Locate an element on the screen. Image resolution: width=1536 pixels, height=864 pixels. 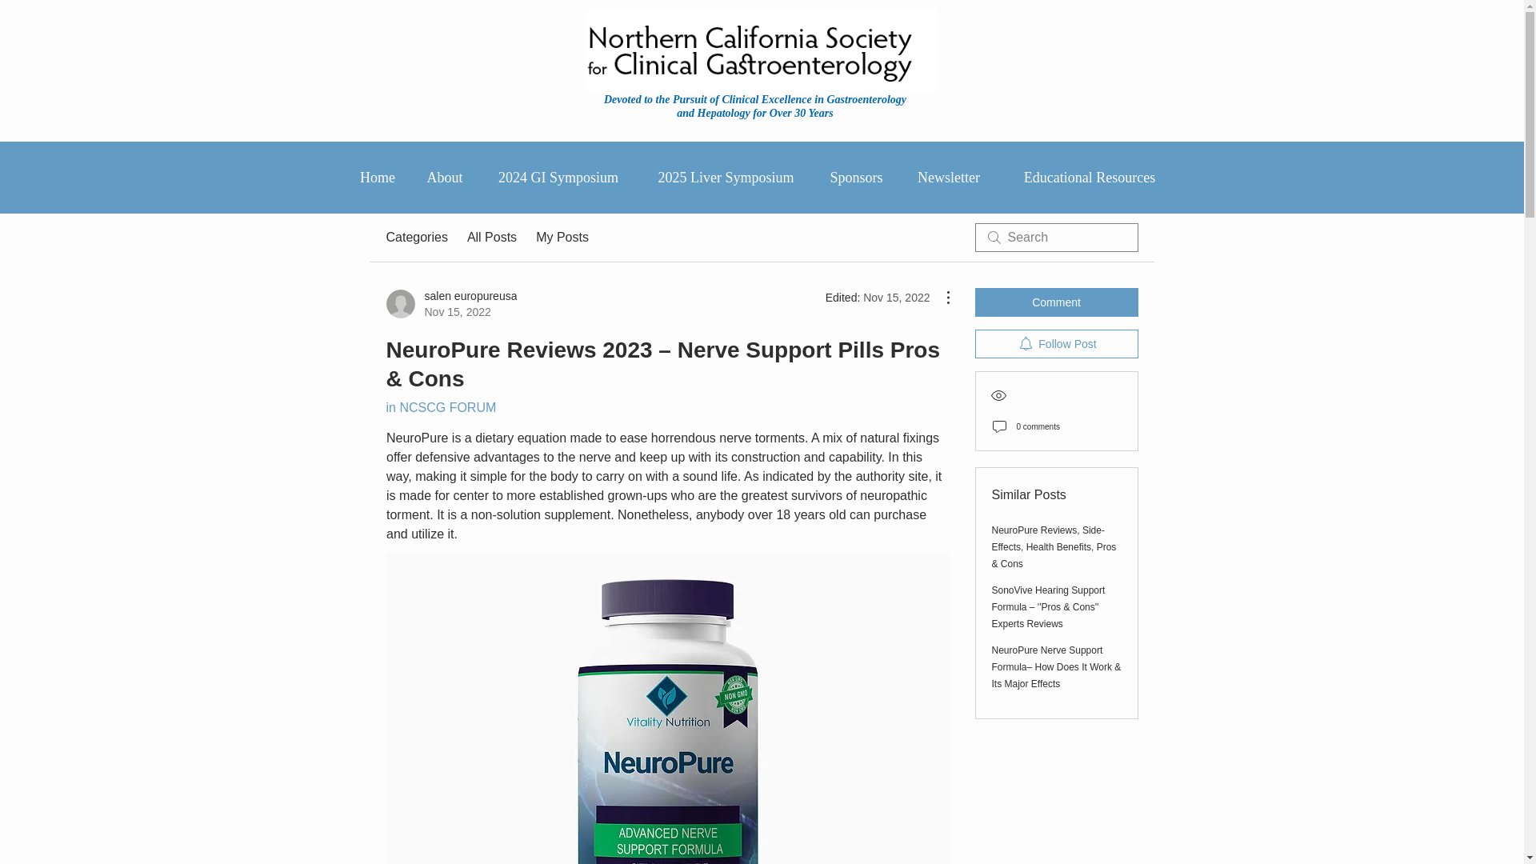
in NCSCG FORUM is located at coordinates (726, 178).